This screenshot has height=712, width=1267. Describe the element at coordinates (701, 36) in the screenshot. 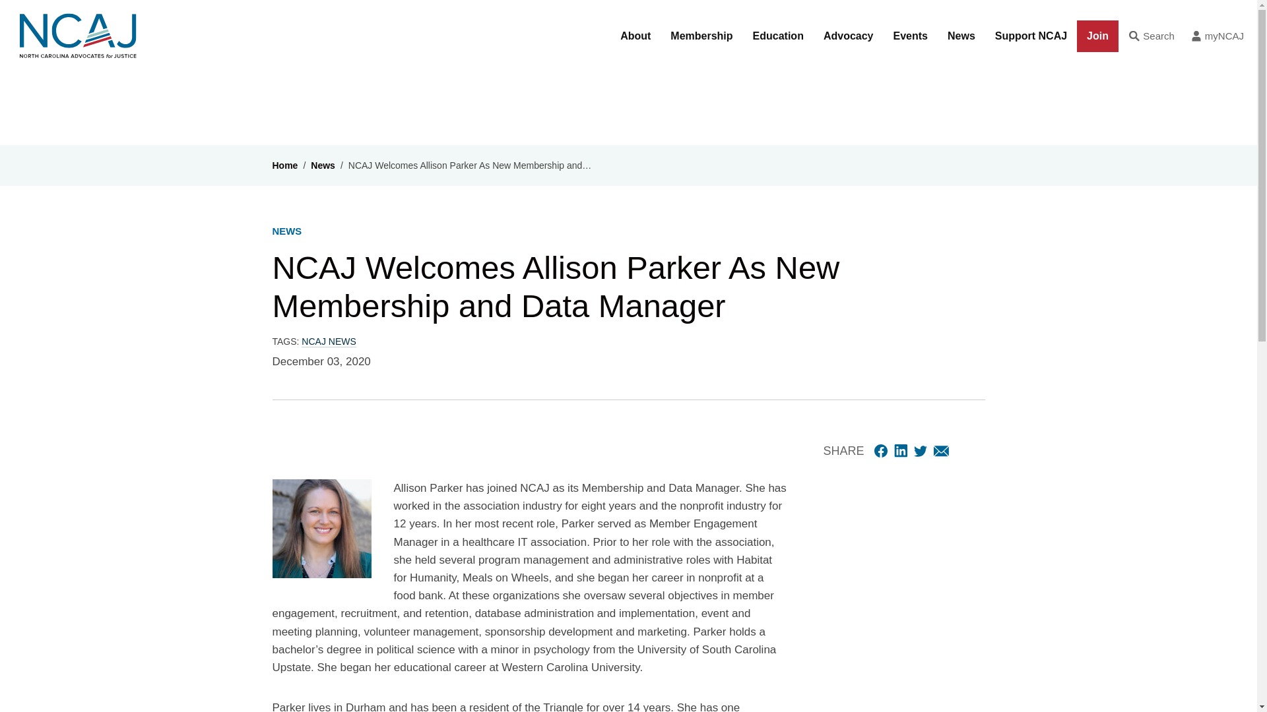

I see `Membership` at that location.